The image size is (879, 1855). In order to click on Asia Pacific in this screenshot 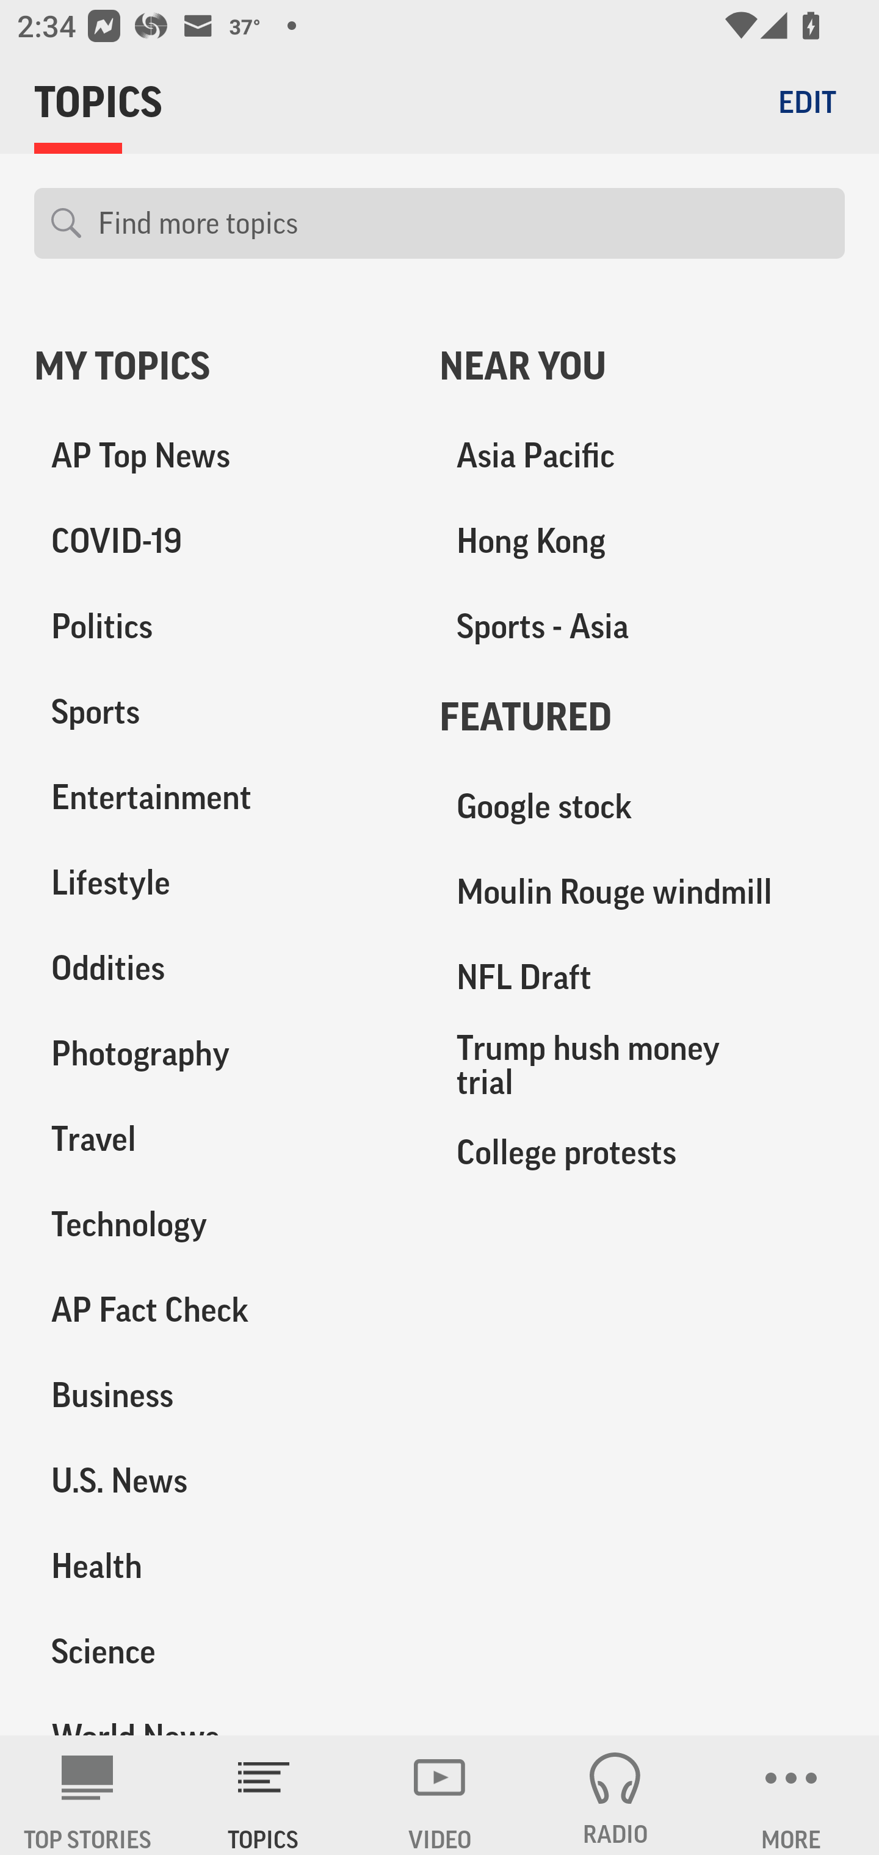, I will do `click(642, 456)`.